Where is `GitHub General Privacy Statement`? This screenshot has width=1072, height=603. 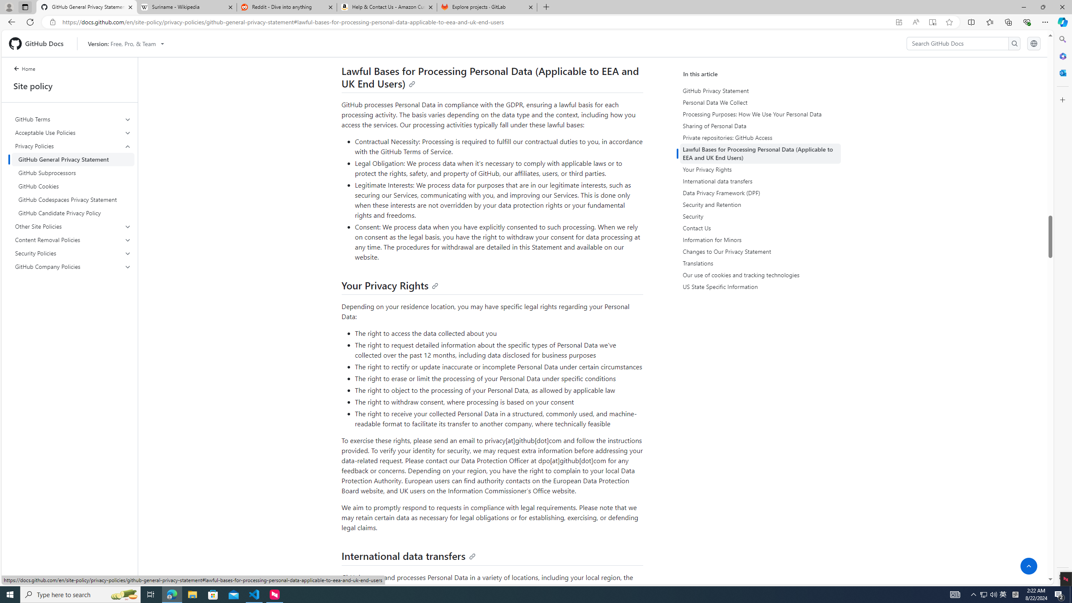 GitHub General Privacy Statement is located at coordinates (73, 159).